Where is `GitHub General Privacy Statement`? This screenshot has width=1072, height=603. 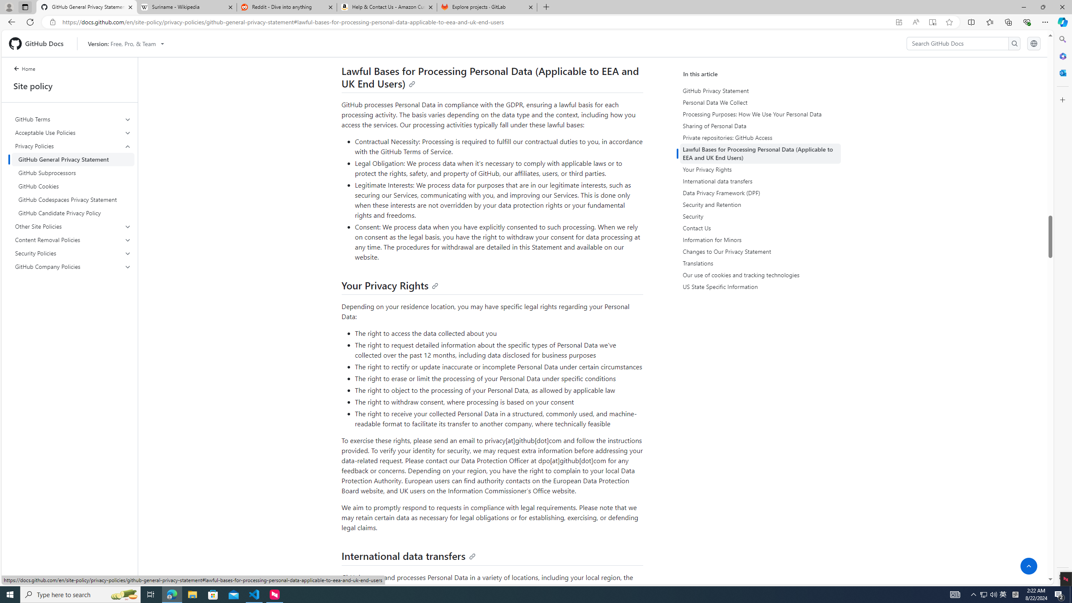 GitHub General Privacy Statement is located at coordinates (73, 159).